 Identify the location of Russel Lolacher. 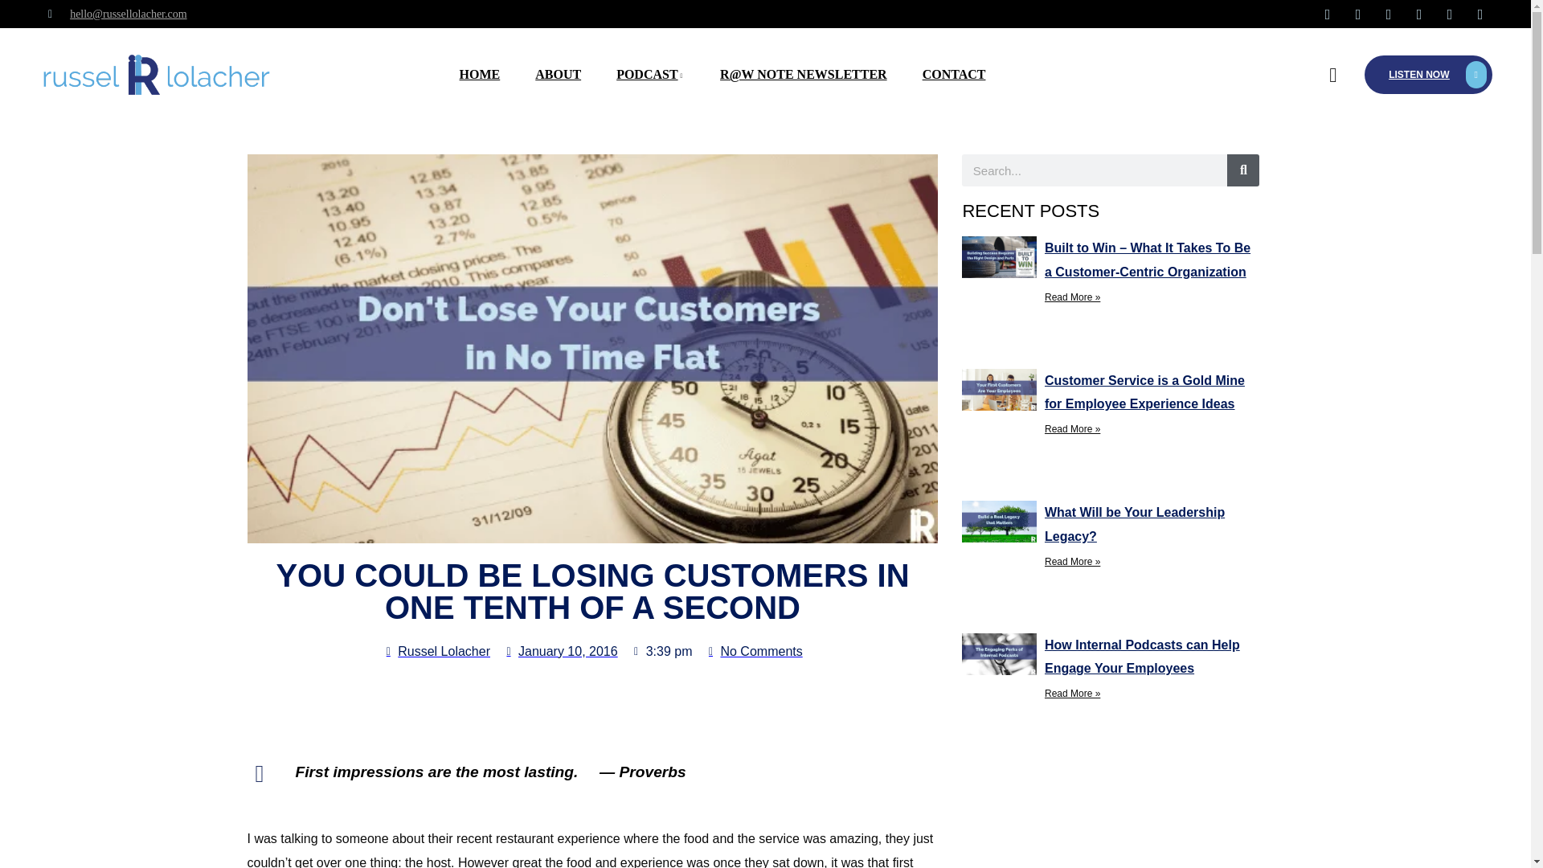
(436, 651).